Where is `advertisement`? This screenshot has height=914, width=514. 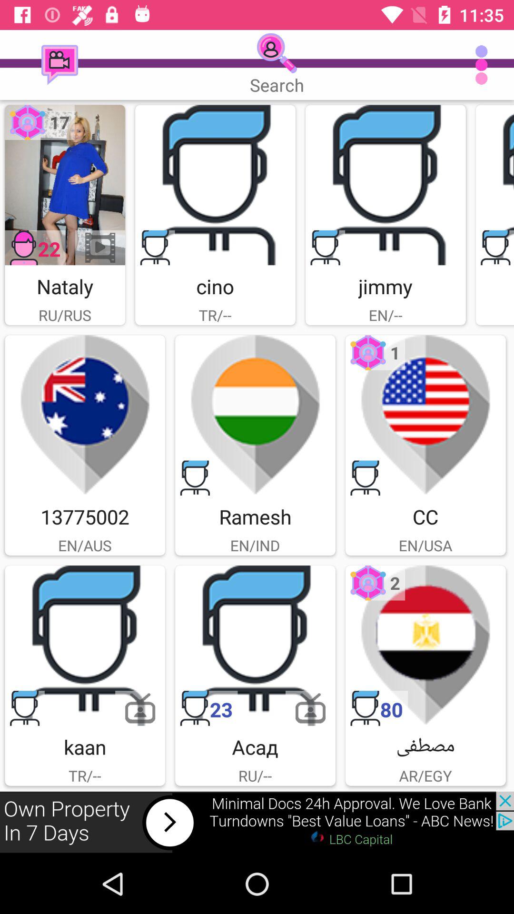 advertisement is located at coordinates (85, 415).